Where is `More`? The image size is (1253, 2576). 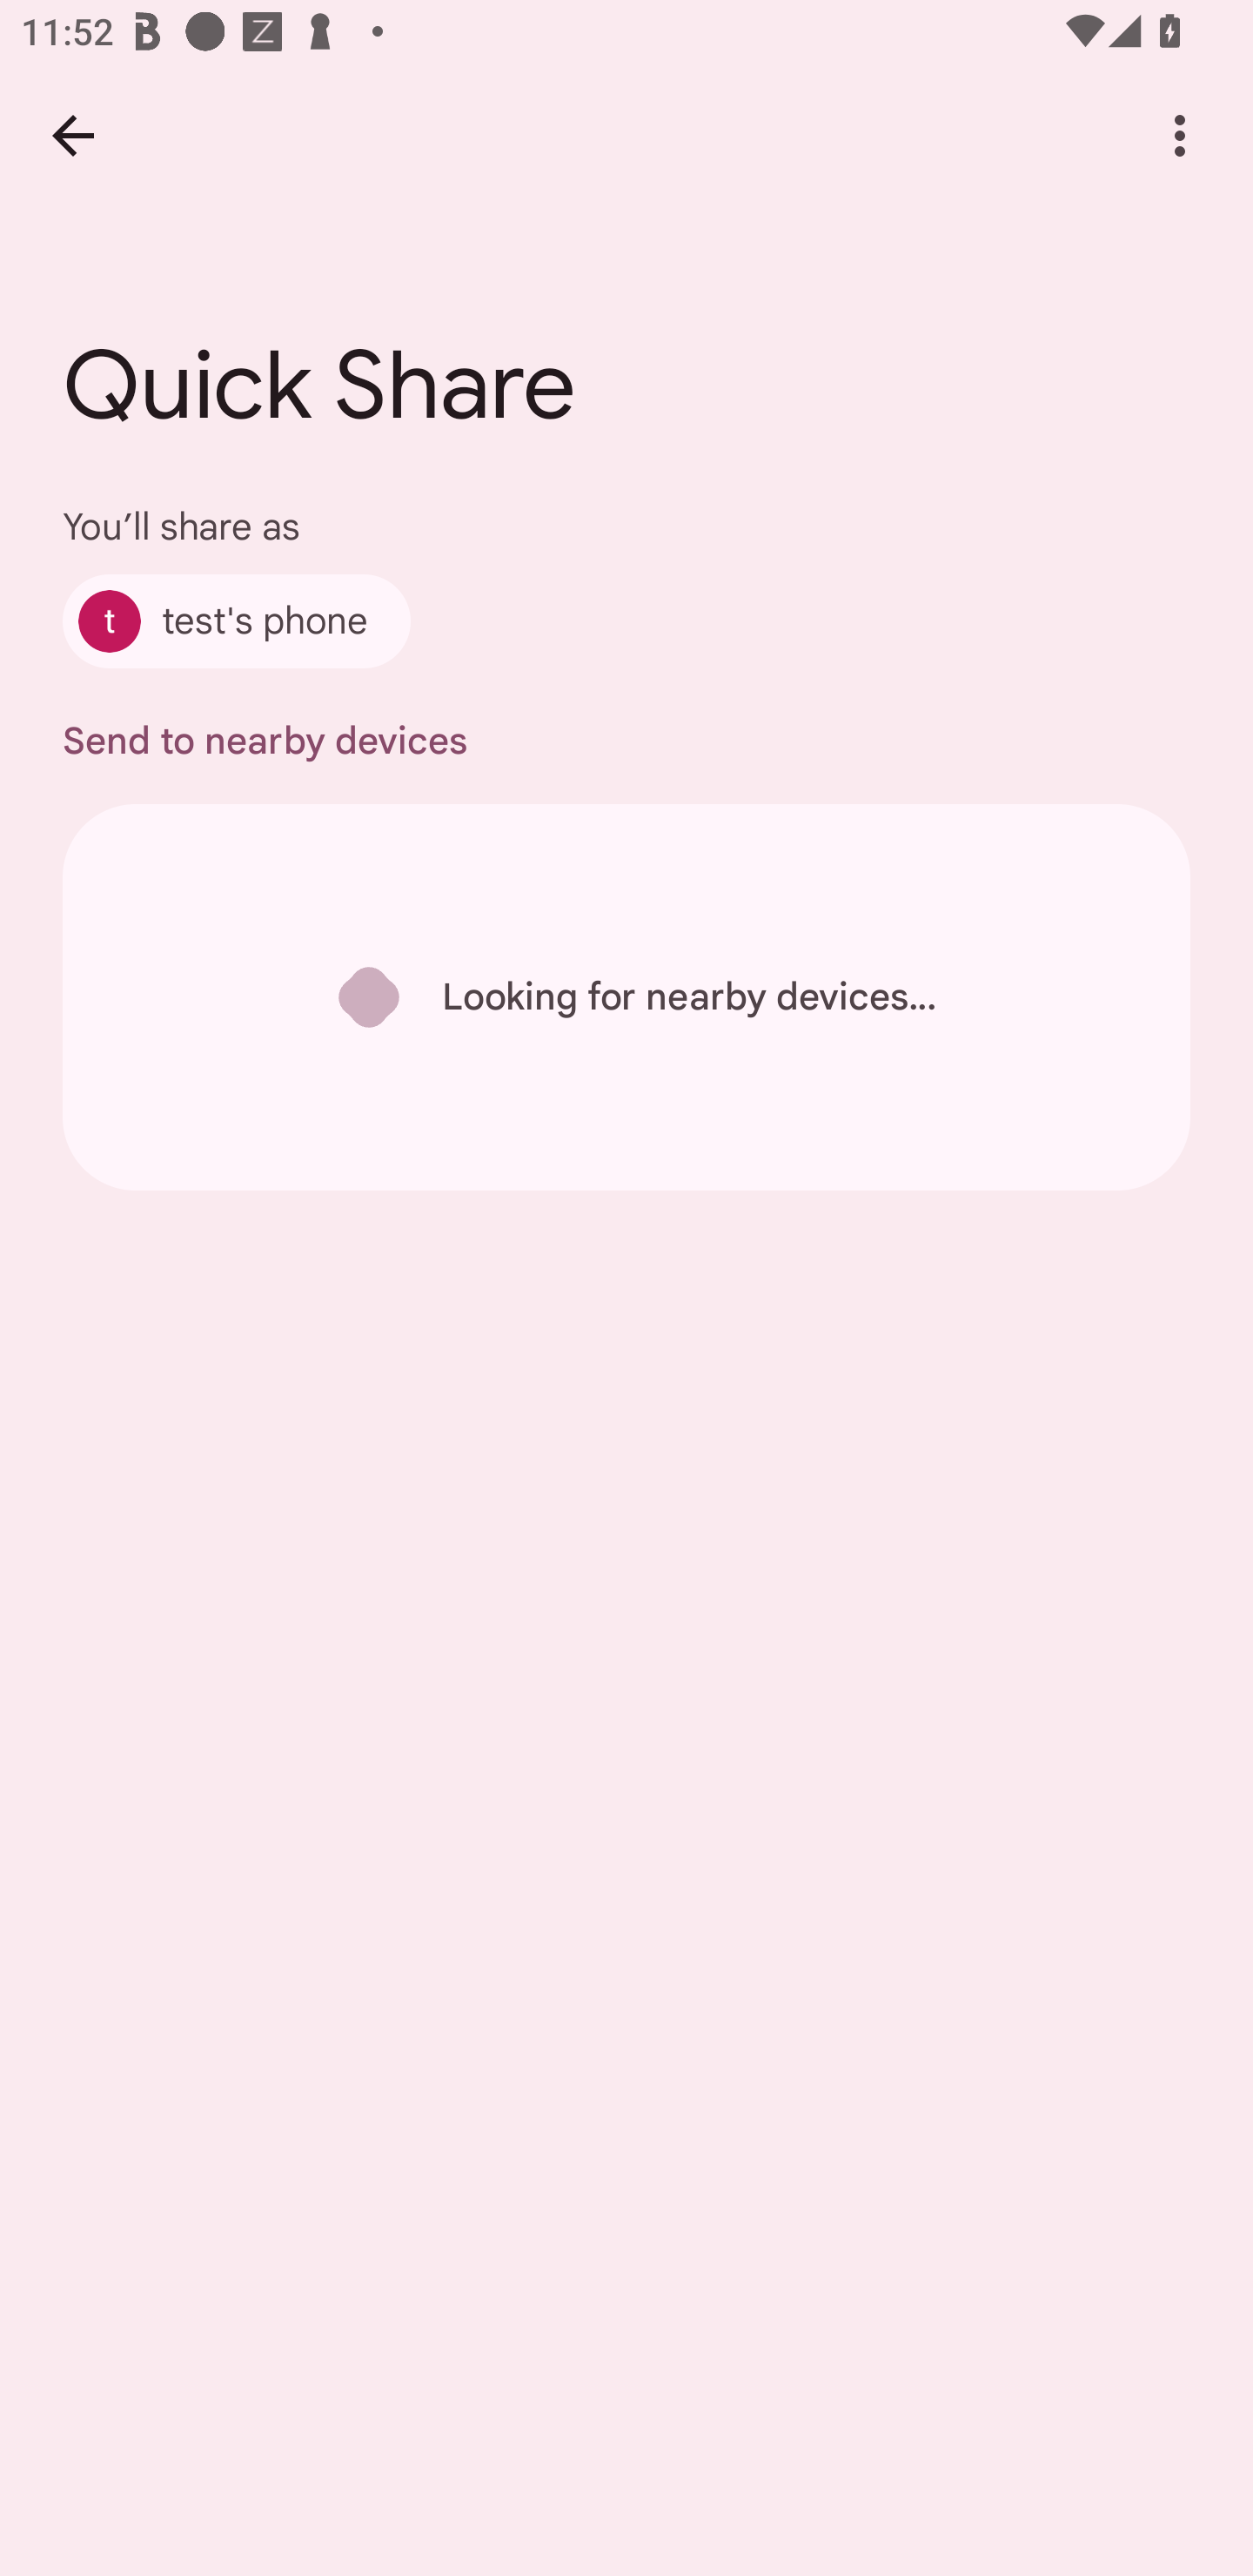 More is located at coordinates (1180, 134).